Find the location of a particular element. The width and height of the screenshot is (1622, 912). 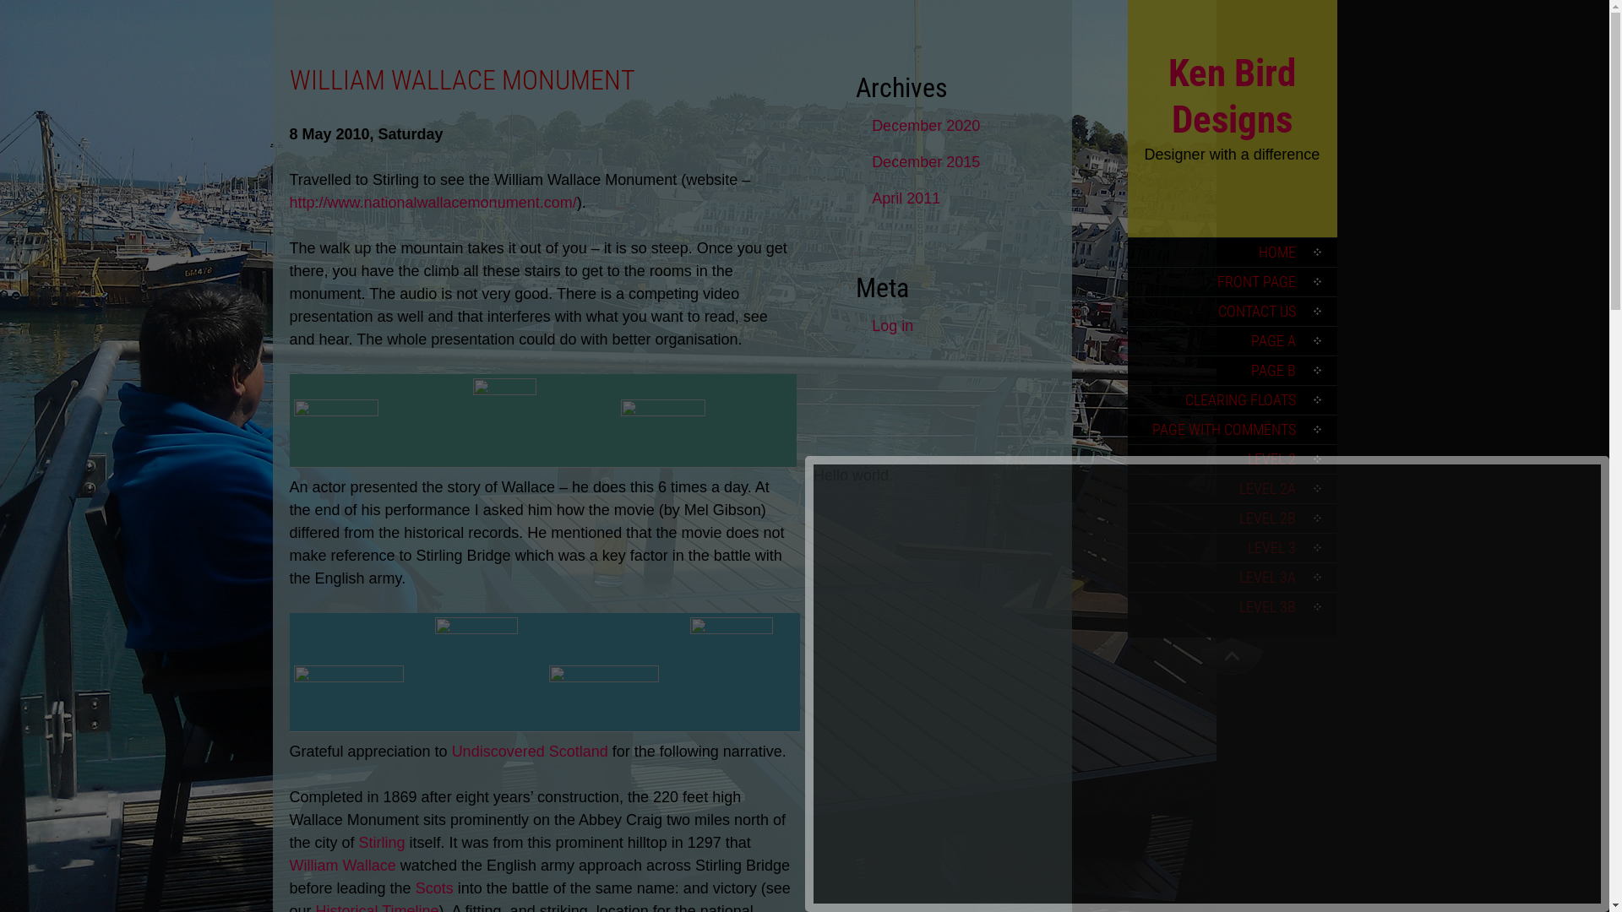

Wallace_02img_98pxw is located at coordinates (476, 672).